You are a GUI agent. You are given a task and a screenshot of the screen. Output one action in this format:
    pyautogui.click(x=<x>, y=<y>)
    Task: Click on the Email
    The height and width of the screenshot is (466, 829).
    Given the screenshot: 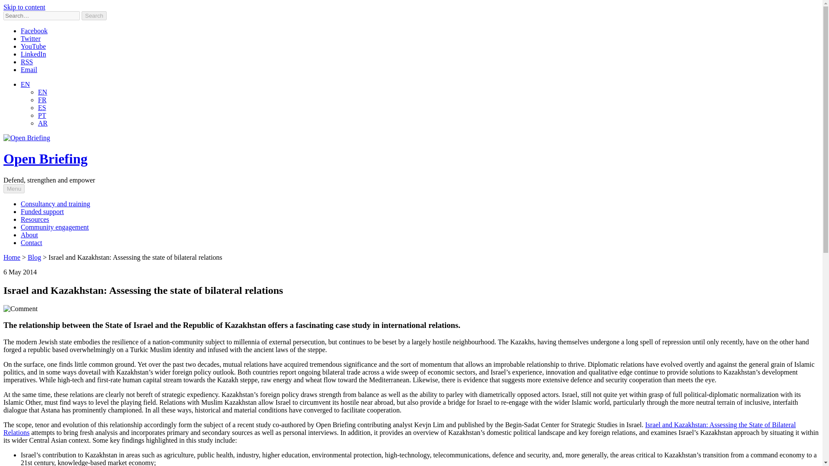 What is the action you would take?
    pyautogui.click(x=29, y=69)
    